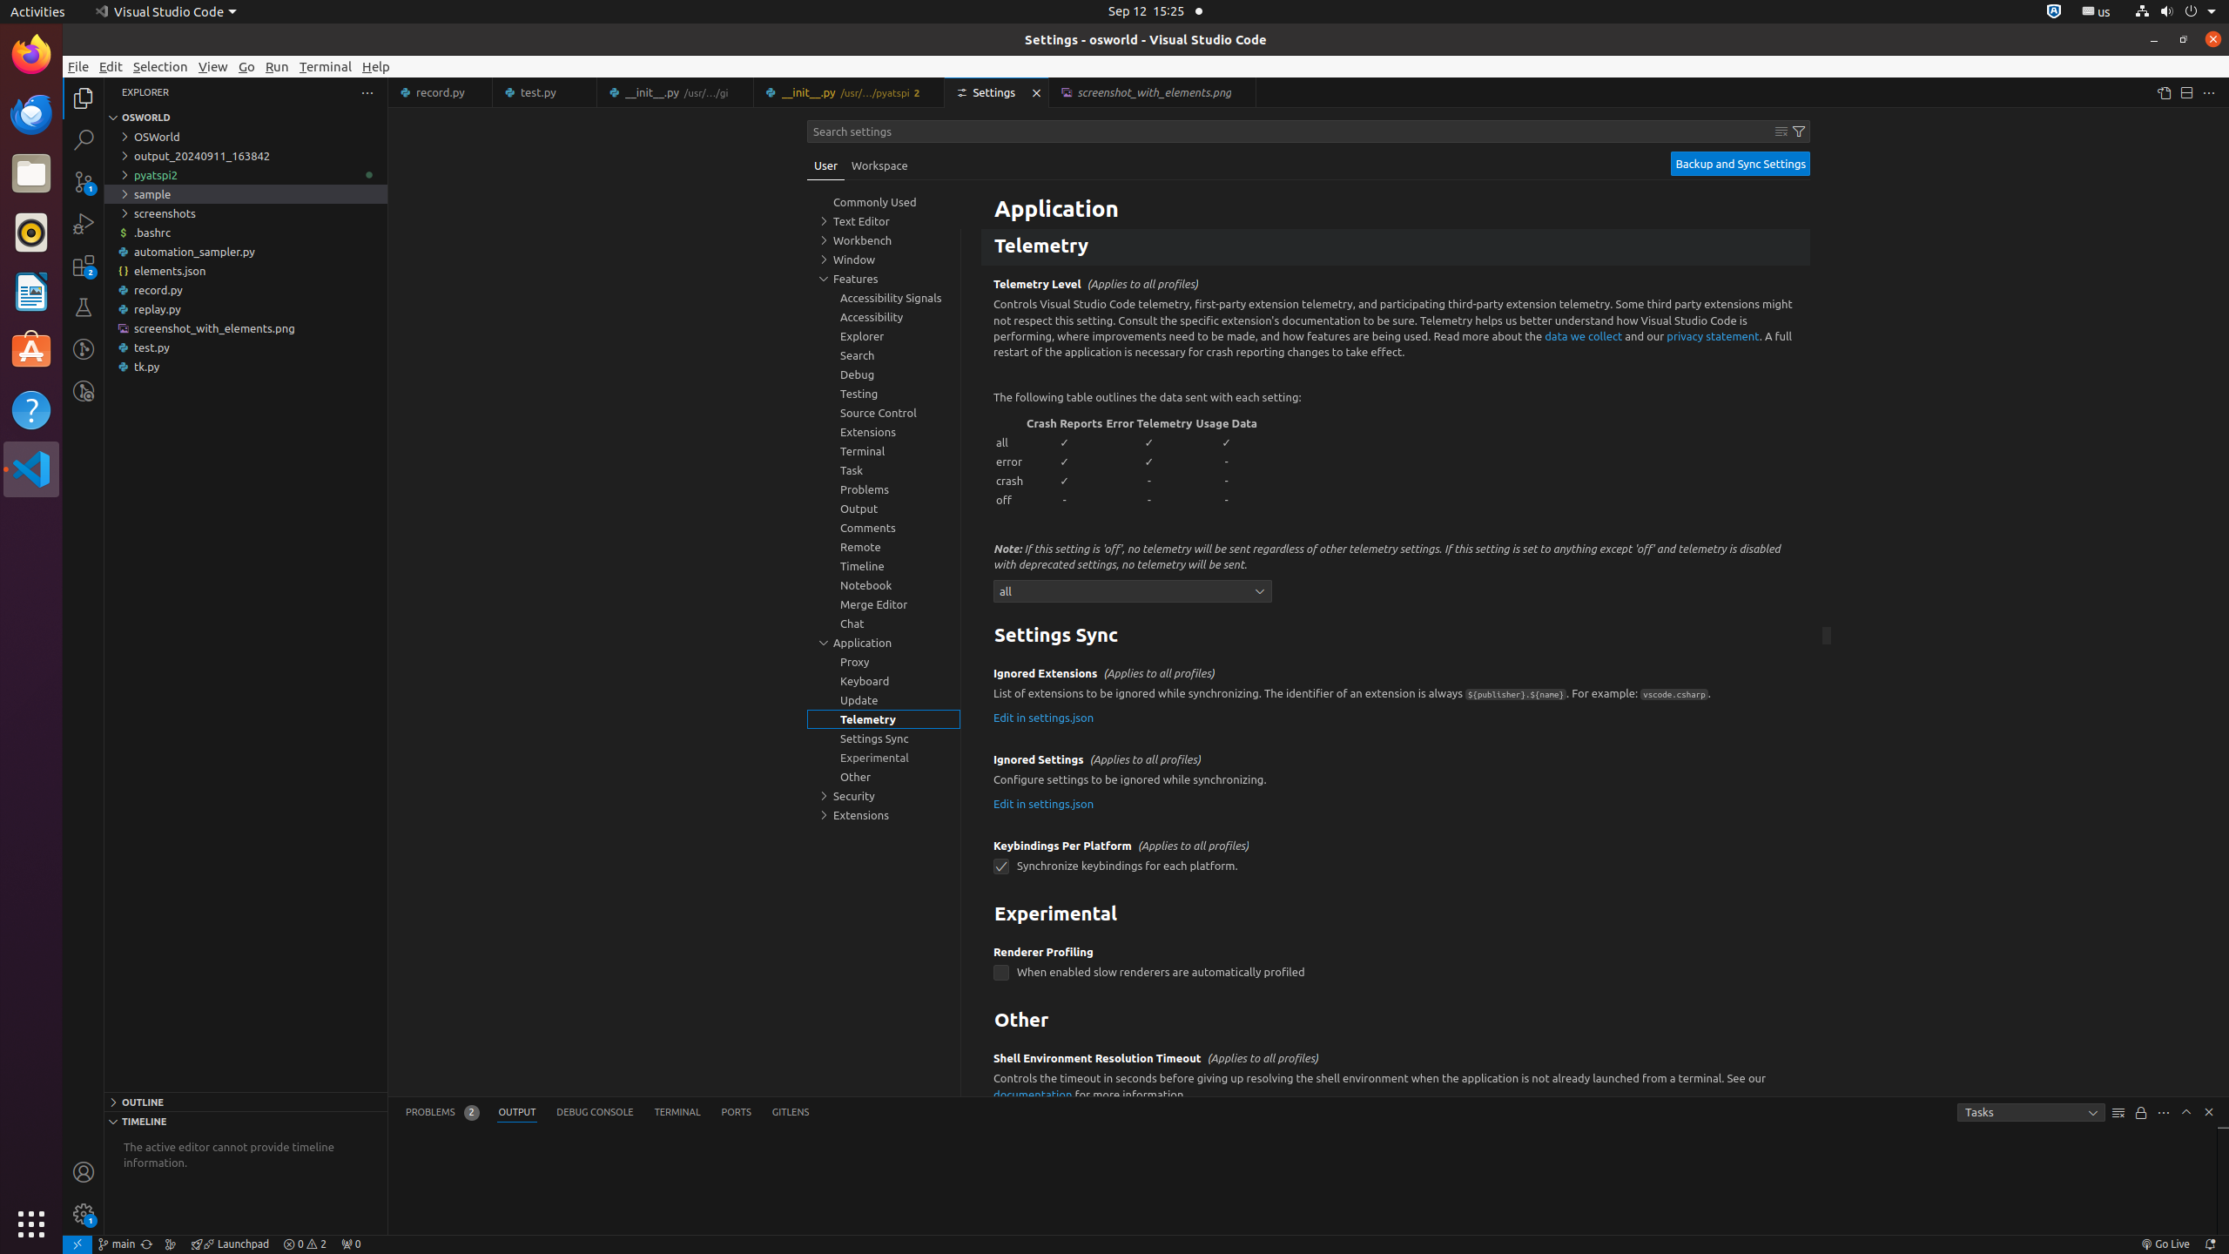 The height and width of the screenshot is (1254, 2229). Describe the element at coordinates (77, 1244) in the screenshot. I see `remote` at that location.